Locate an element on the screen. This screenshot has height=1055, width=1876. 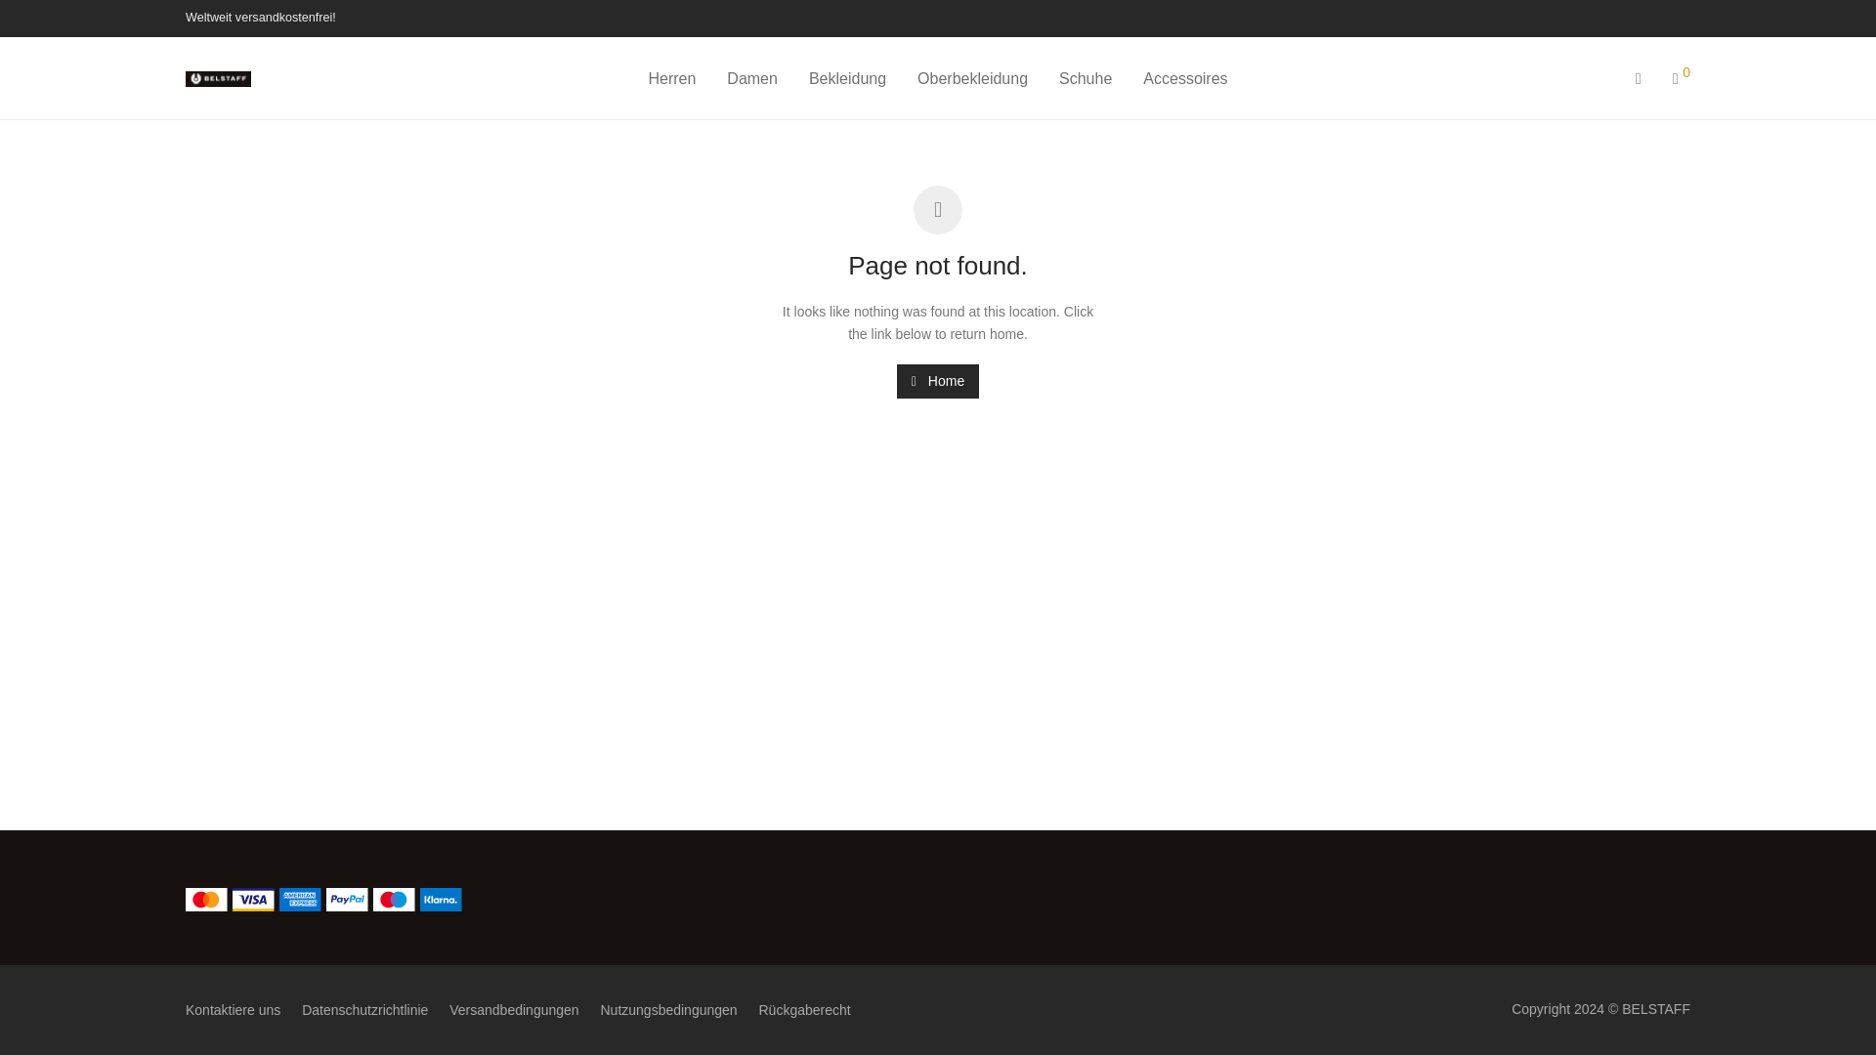
Nutzungsbedingungen is located at coordinates (668, 1010).